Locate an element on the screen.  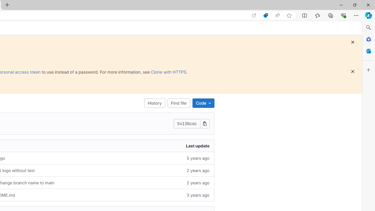
Code is located at coordinates (203, 103).